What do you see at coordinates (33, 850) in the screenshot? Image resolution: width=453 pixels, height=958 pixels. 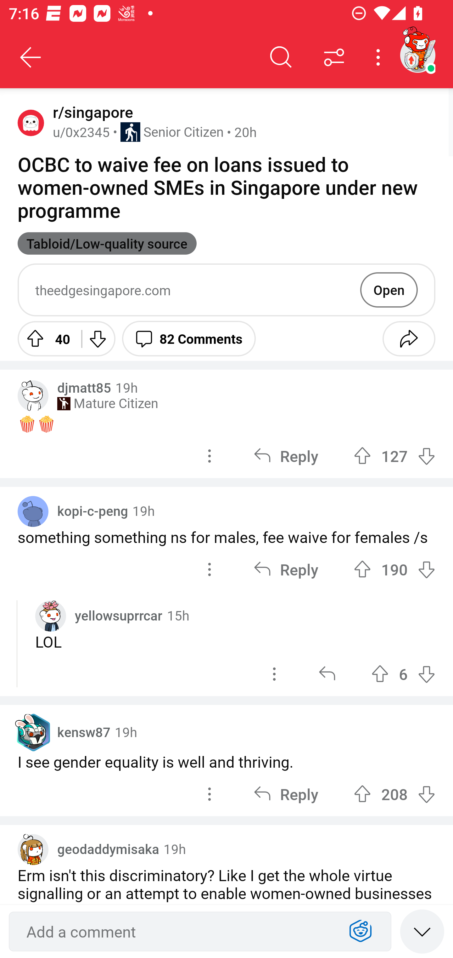 I see `Custom avatar` at bounding box center [33, 850].